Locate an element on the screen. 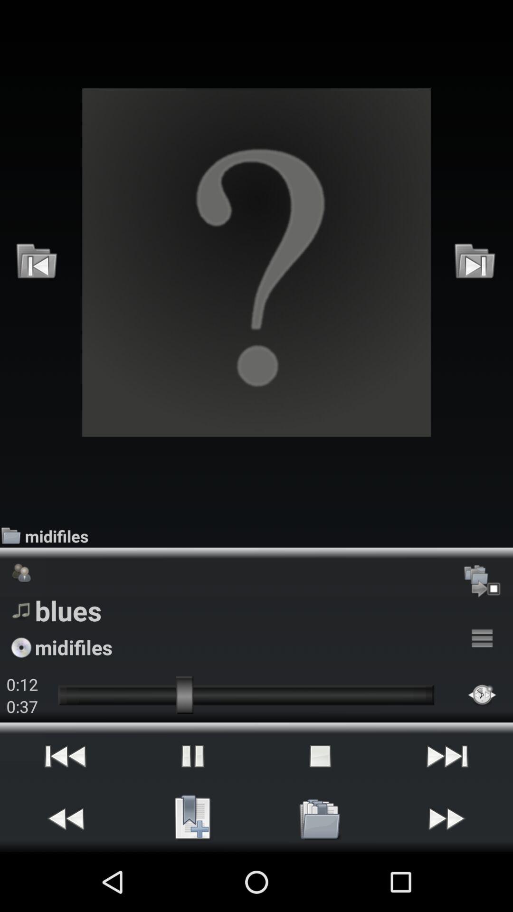 Image resolution: width=513 pixels, height=912 pixels. choose icon to the right of the blues icon is located at coordinates (482, 638).